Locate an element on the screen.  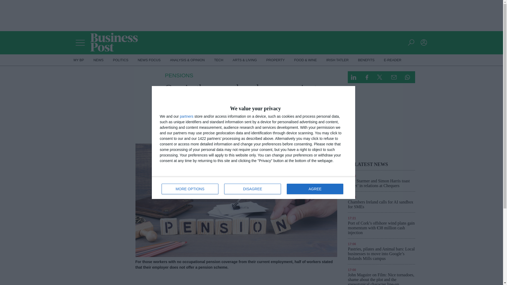
PROPERTY is located at coordinates (275, 60).